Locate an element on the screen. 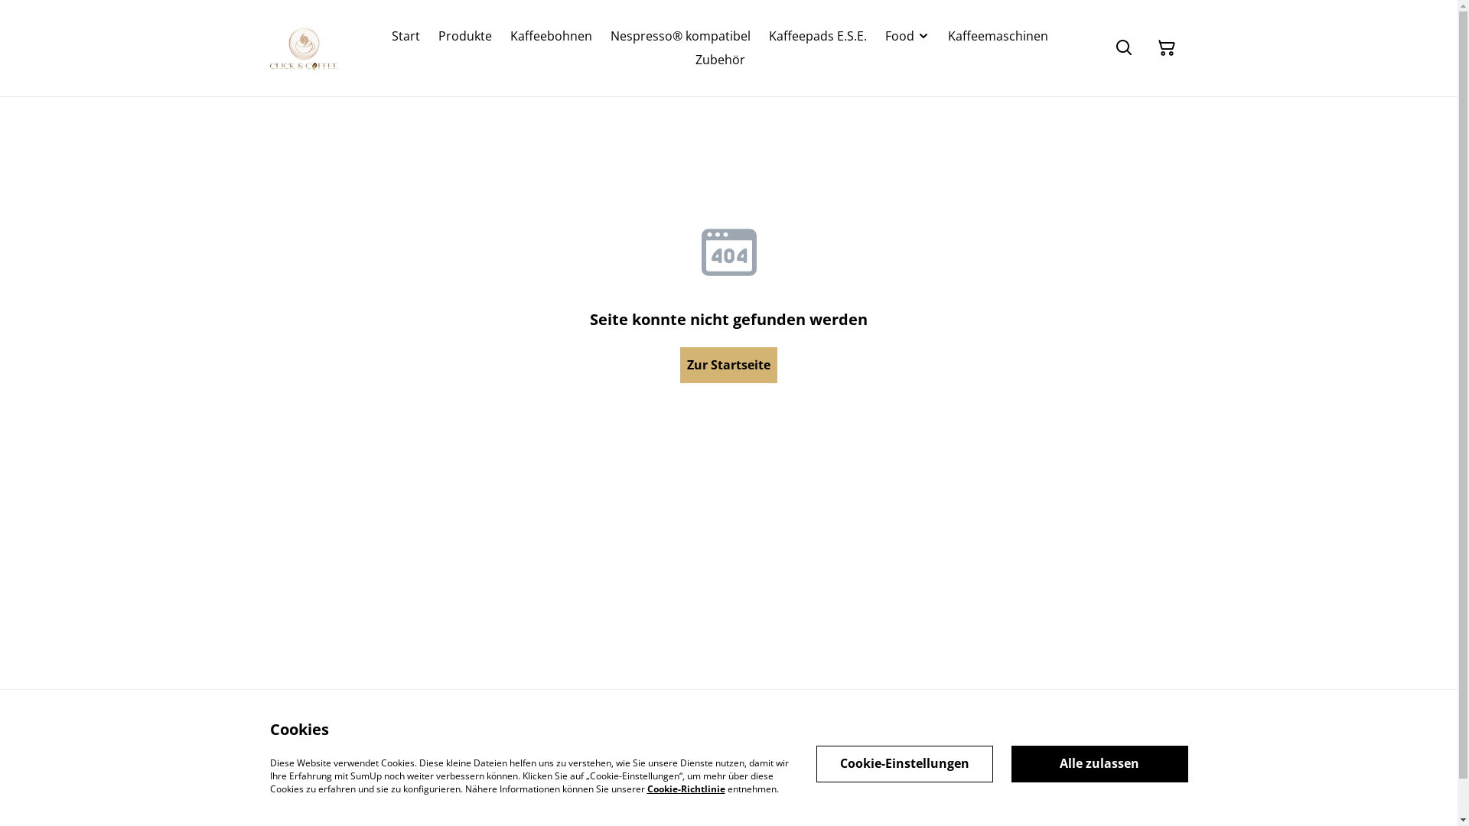 This screenshot has width=1469, height=826. Alle zulassen is located at coordinates (1100, 763).